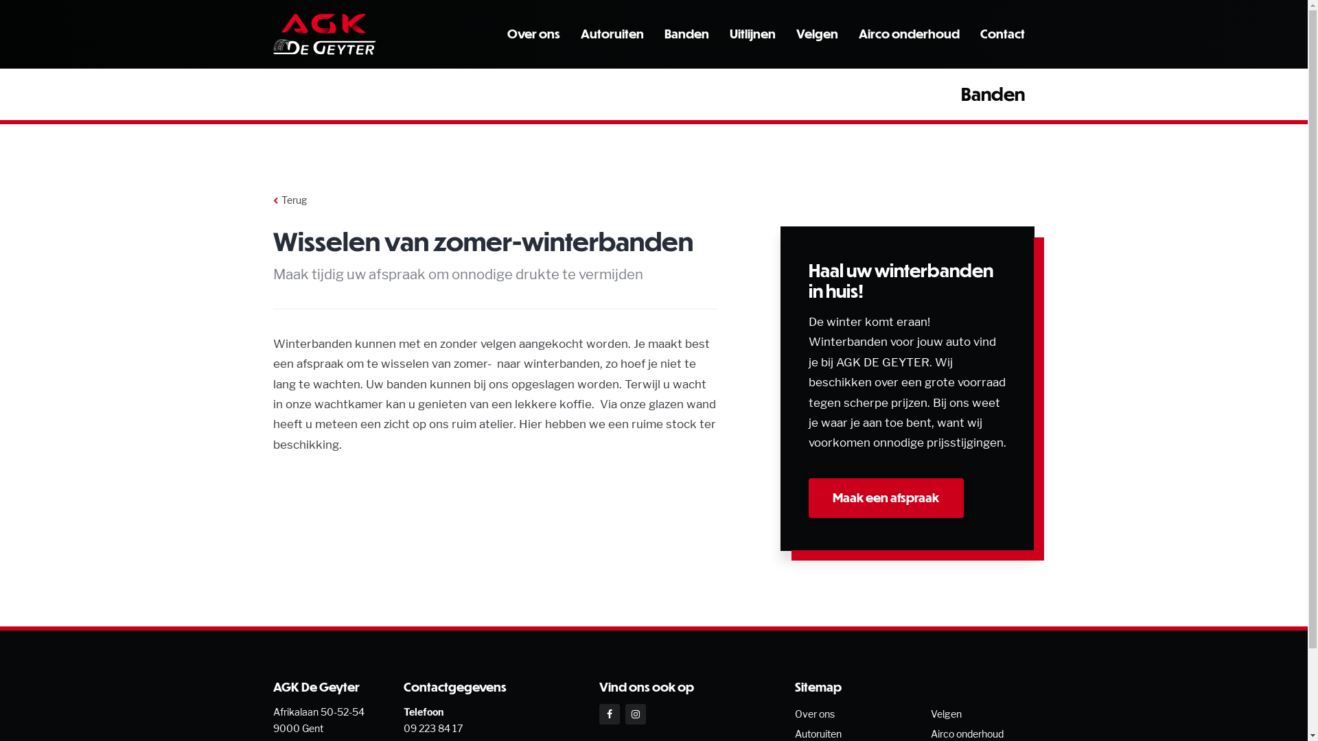 This screenshot has height=741, width=1318. Describe the element at coordinates (909, 34) in the screenshot. I see `Airco onderhoud` at that location.